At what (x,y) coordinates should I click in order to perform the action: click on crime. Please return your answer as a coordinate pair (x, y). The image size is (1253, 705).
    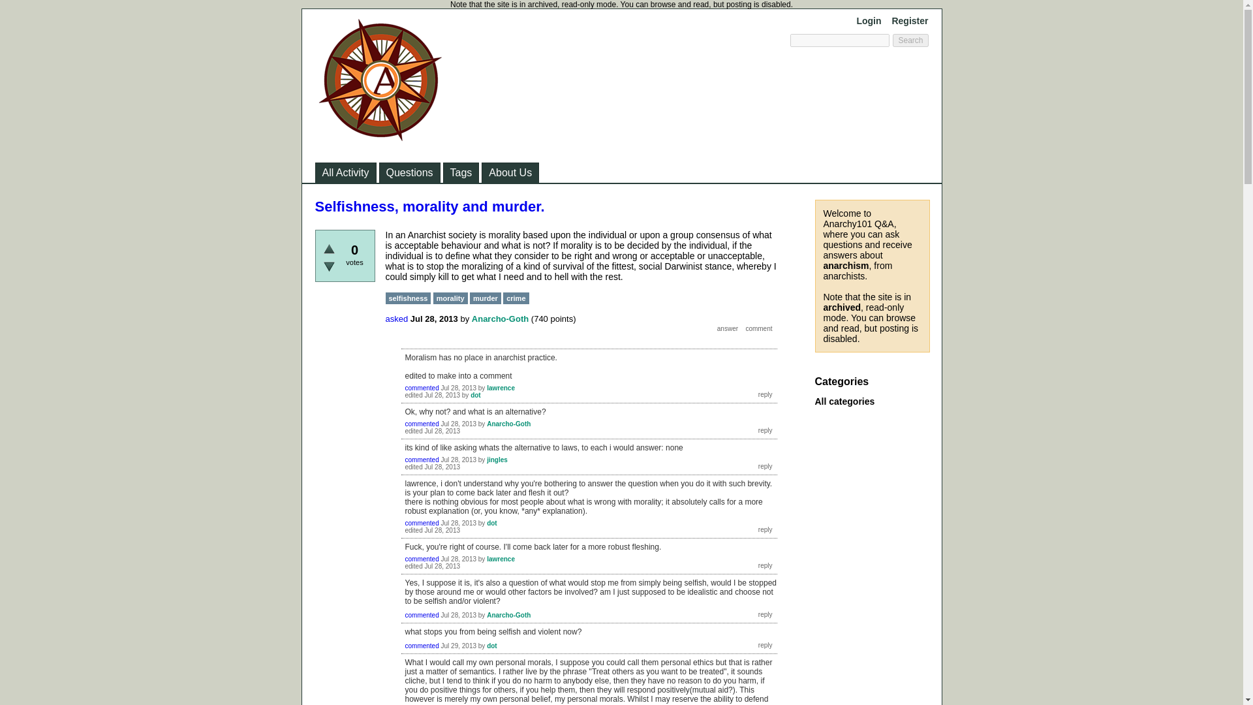
    Looking at the image, I should click on (516, 298).